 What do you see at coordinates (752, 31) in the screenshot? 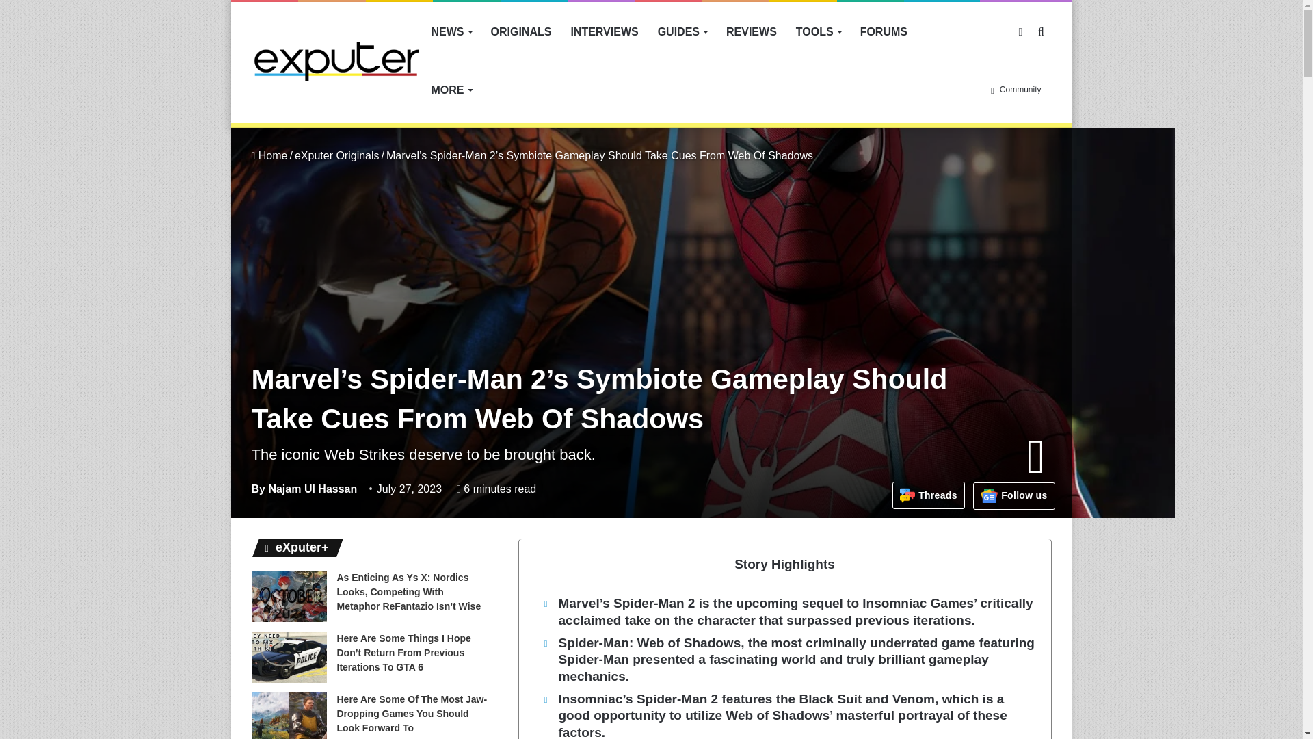
I see `REVIEWS` at bounding box center [752, 31].